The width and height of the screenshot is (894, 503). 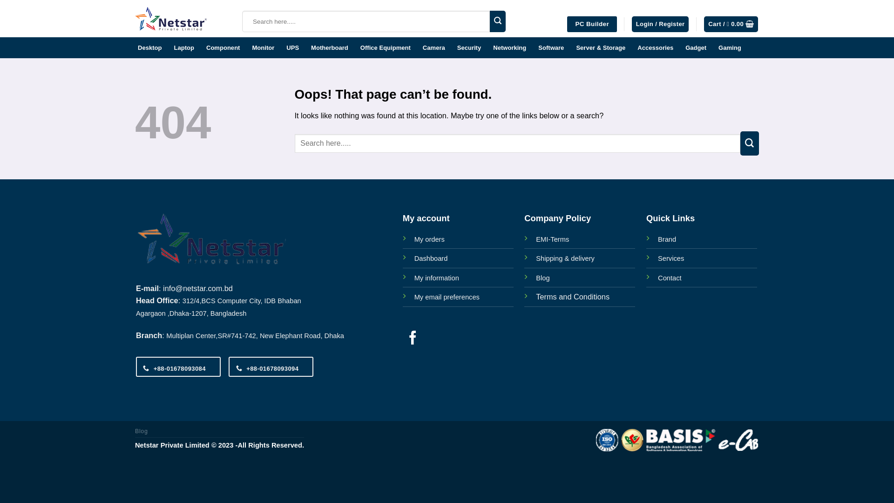 What do you see at coordinates (656, 48) in the screenshot?
I see `Accessories` at bounding box center [656, 48].